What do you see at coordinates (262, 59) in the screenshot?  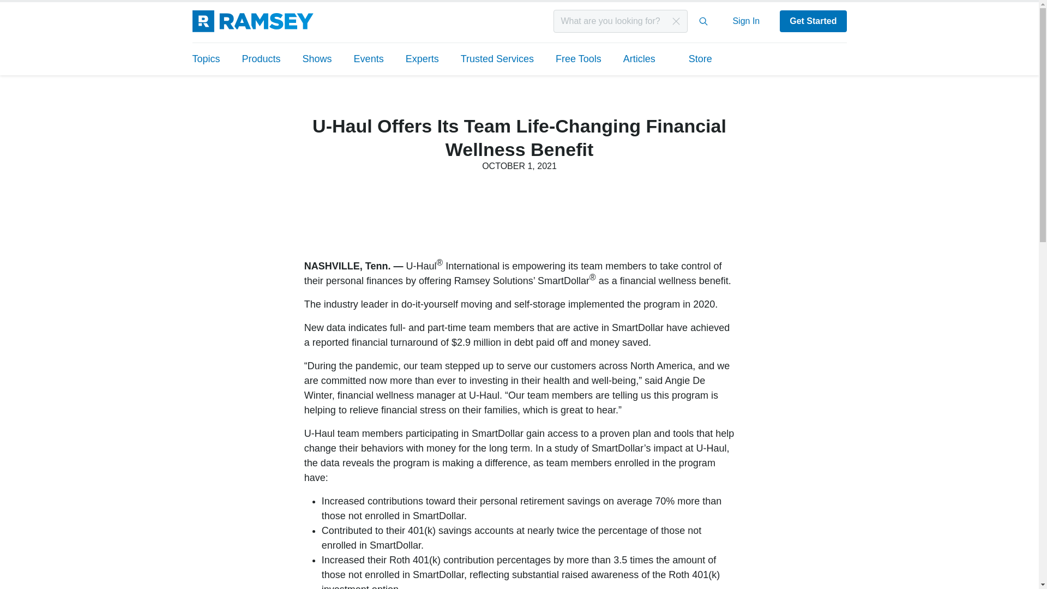 I see `Products` at bounding box center [262, 59].